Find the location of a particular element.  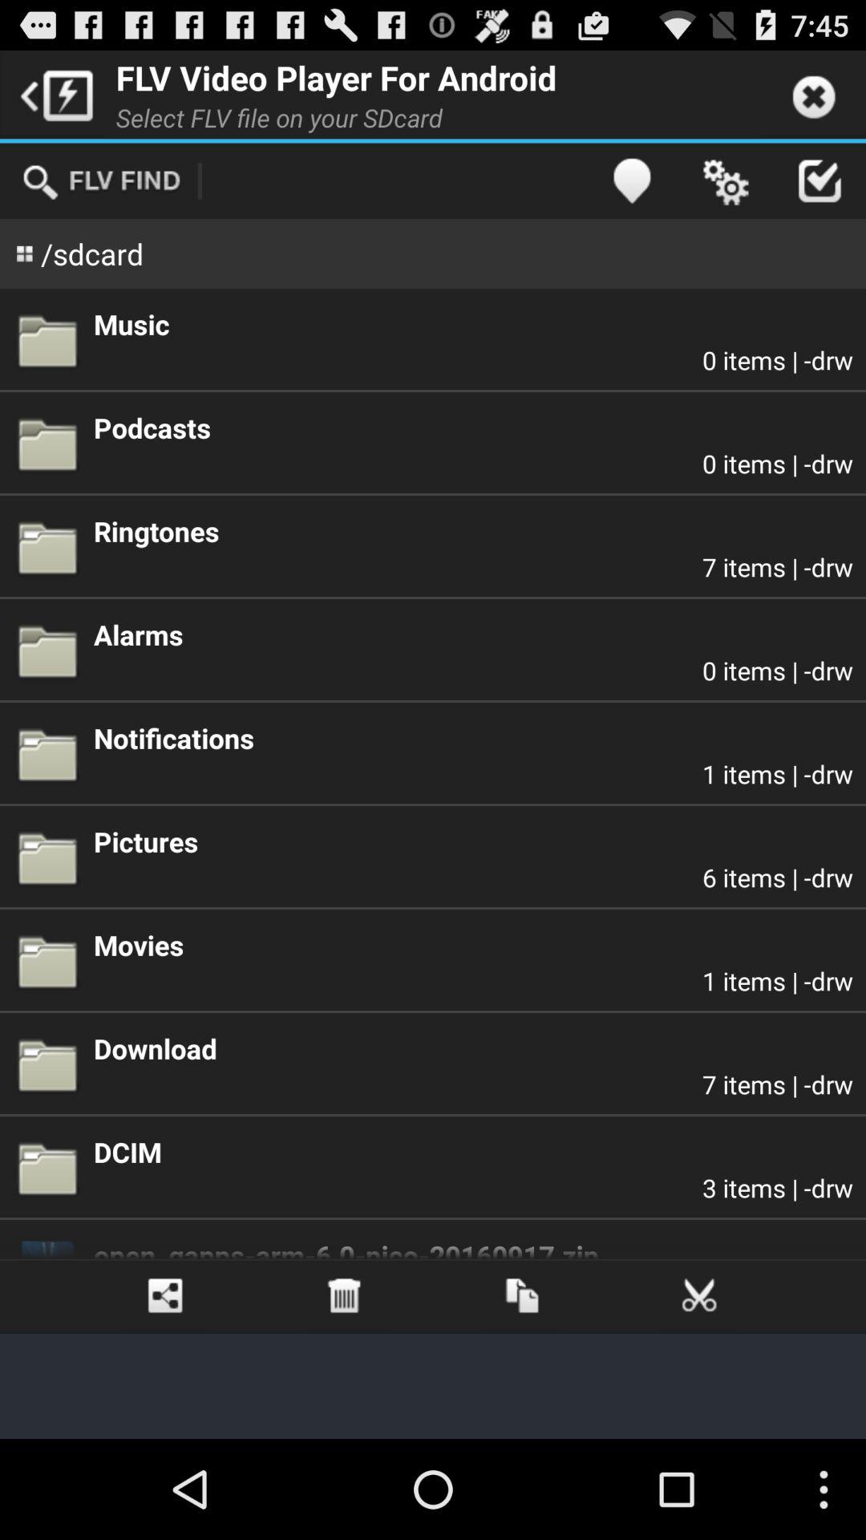

jump to the download icon is located at coordinates (473, 1048).